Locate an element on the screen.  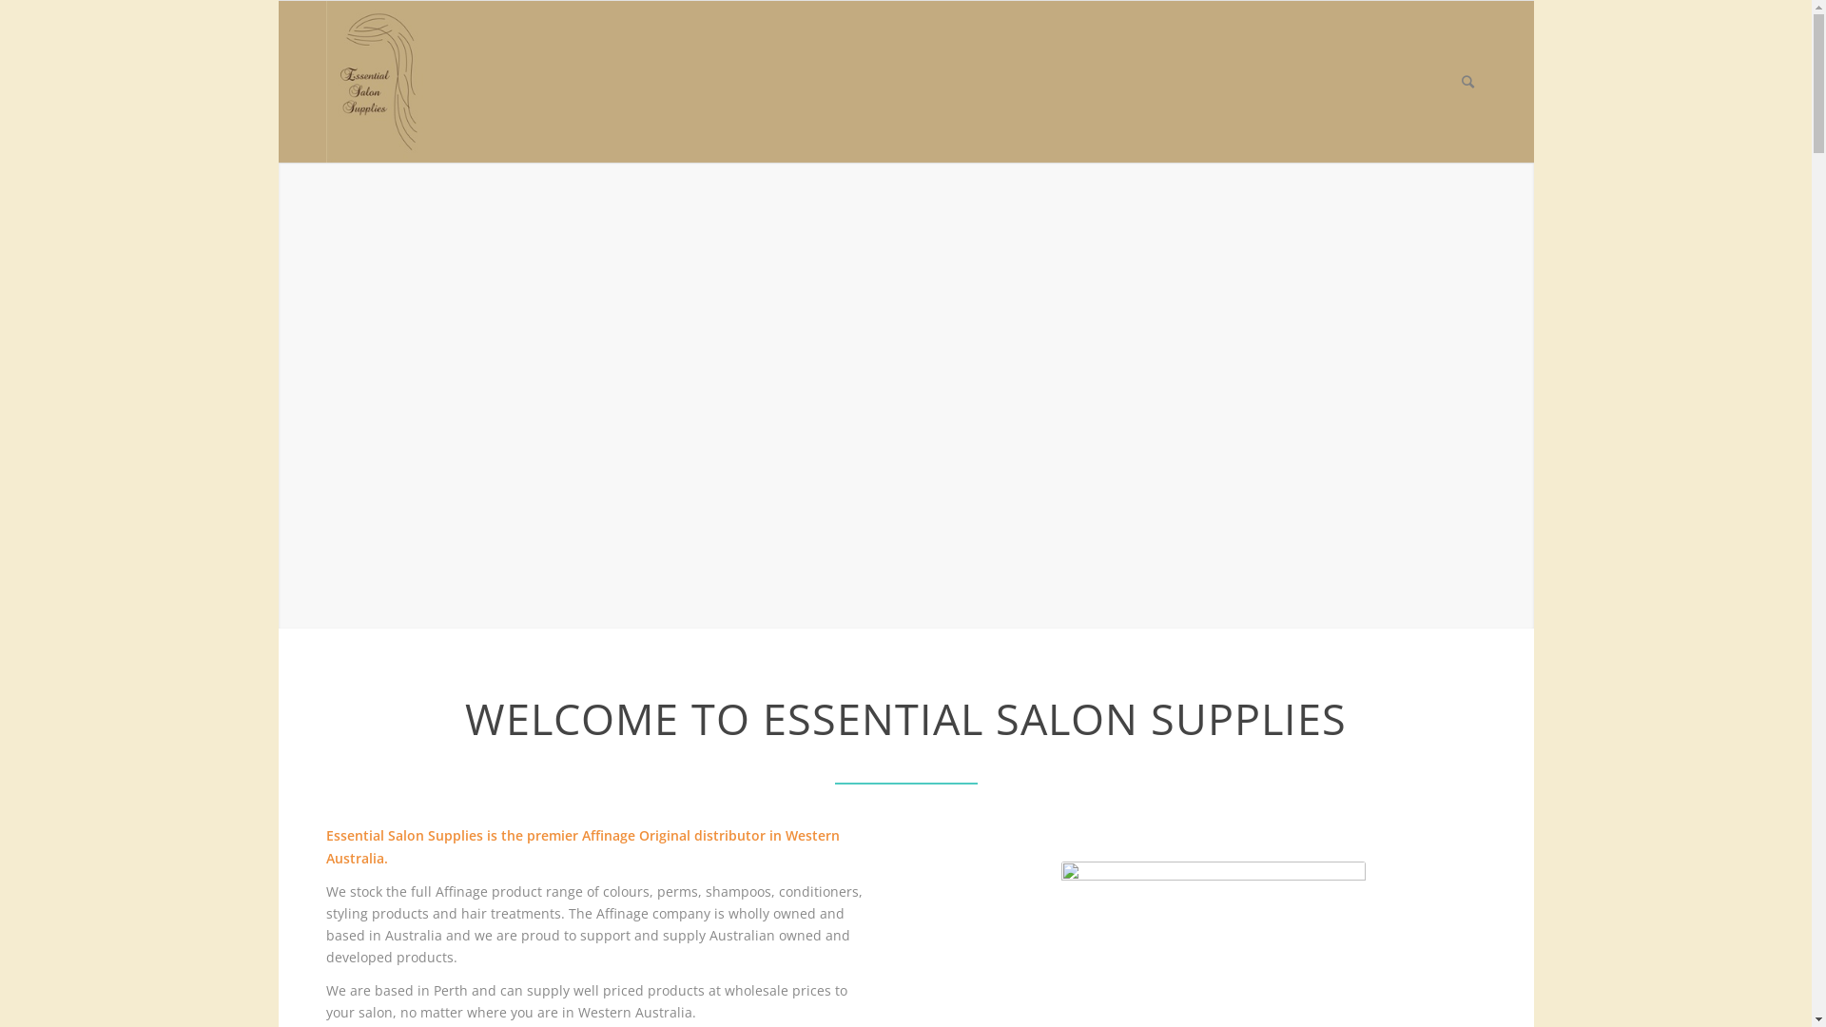
Affinage banner 1 is located at coordinates (905, 396).